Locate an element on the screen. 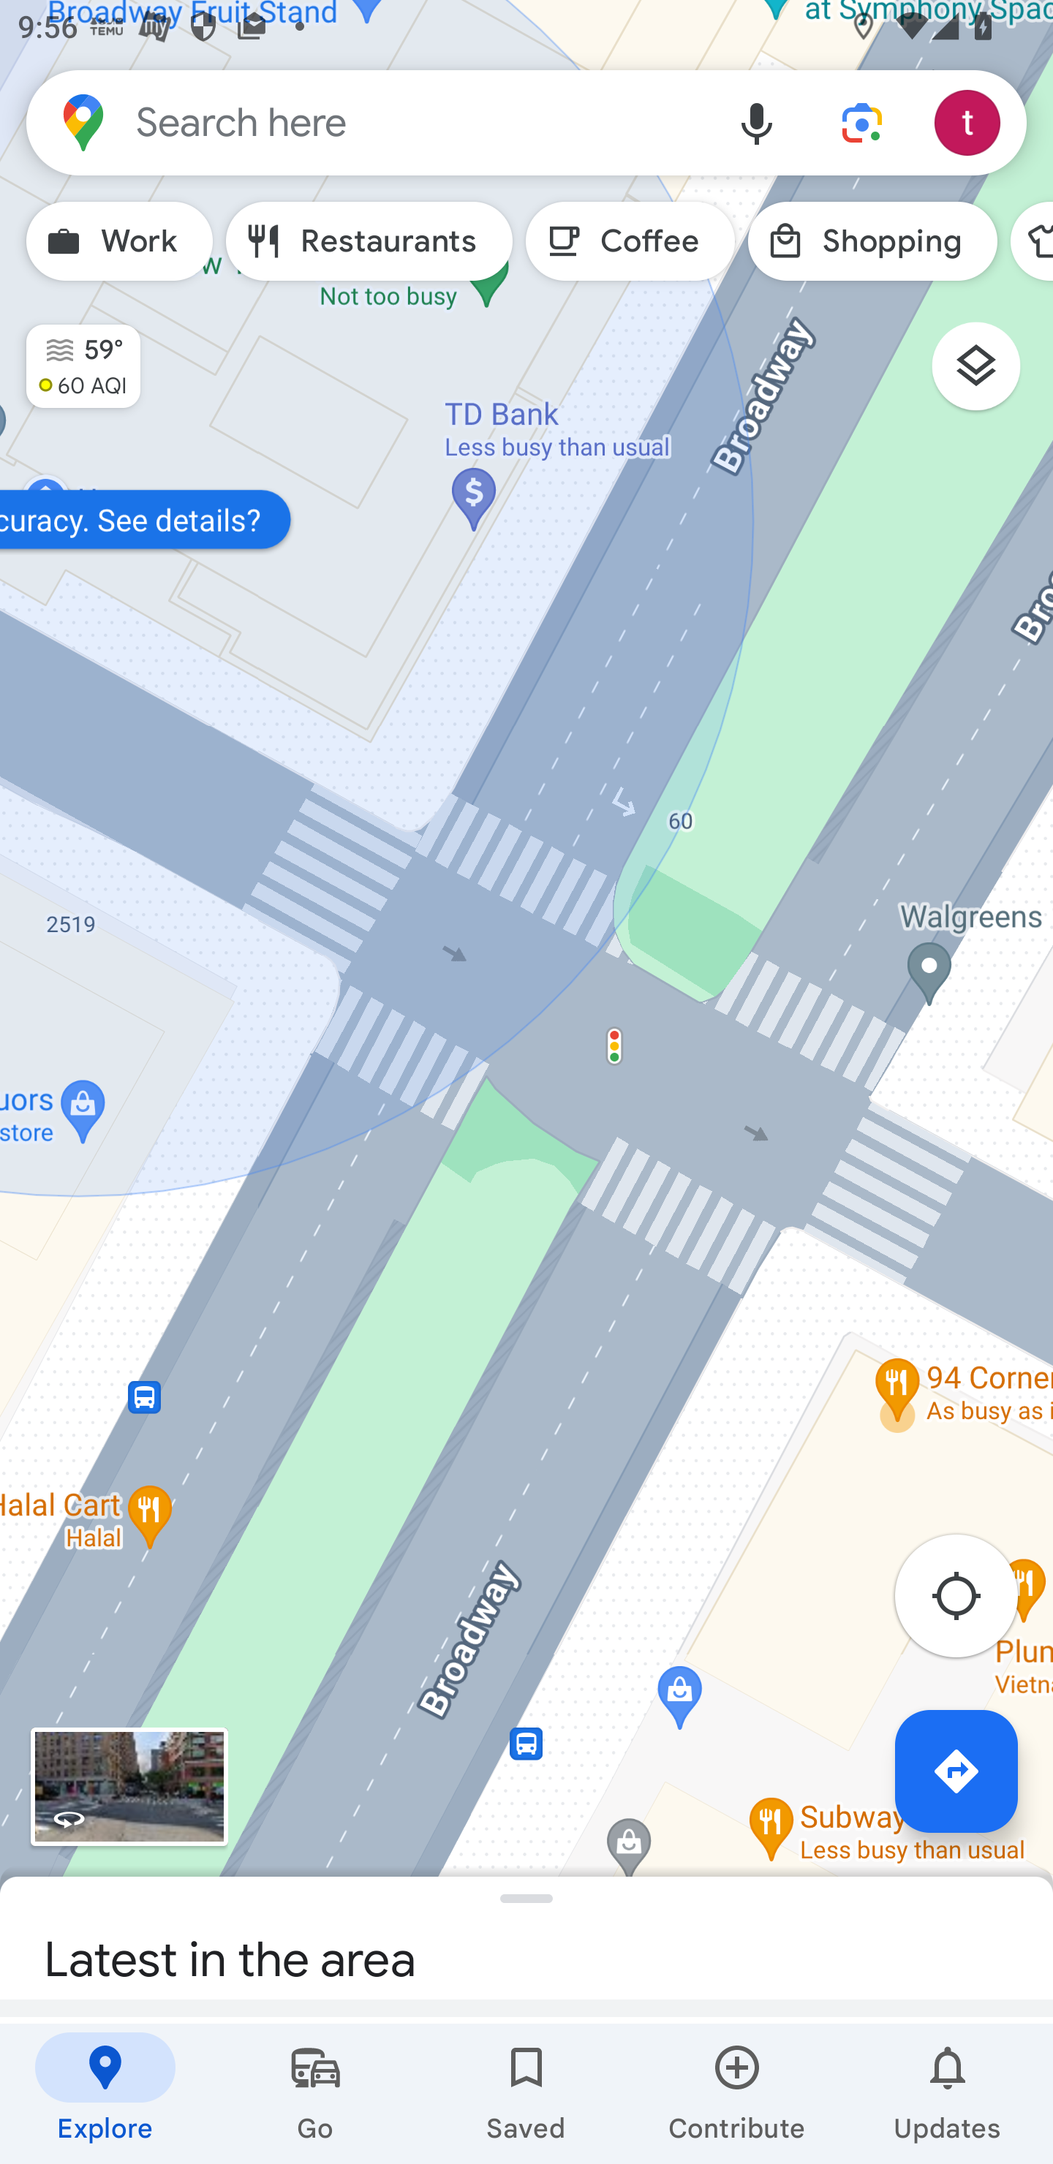 The height and width of the screenshot is (2164, 1053). Search here is located at coordinates (366, 121).